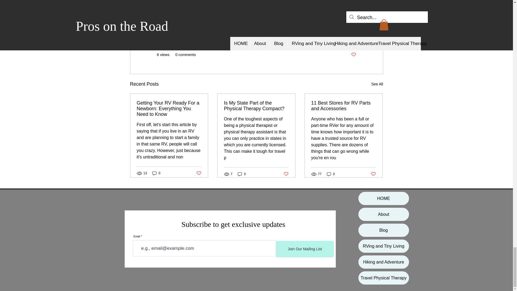 The image size is (517, 291). What do you see at coordinates (377, 84) in the screenshot?
I see `See All` at bounding box center [377, 84].